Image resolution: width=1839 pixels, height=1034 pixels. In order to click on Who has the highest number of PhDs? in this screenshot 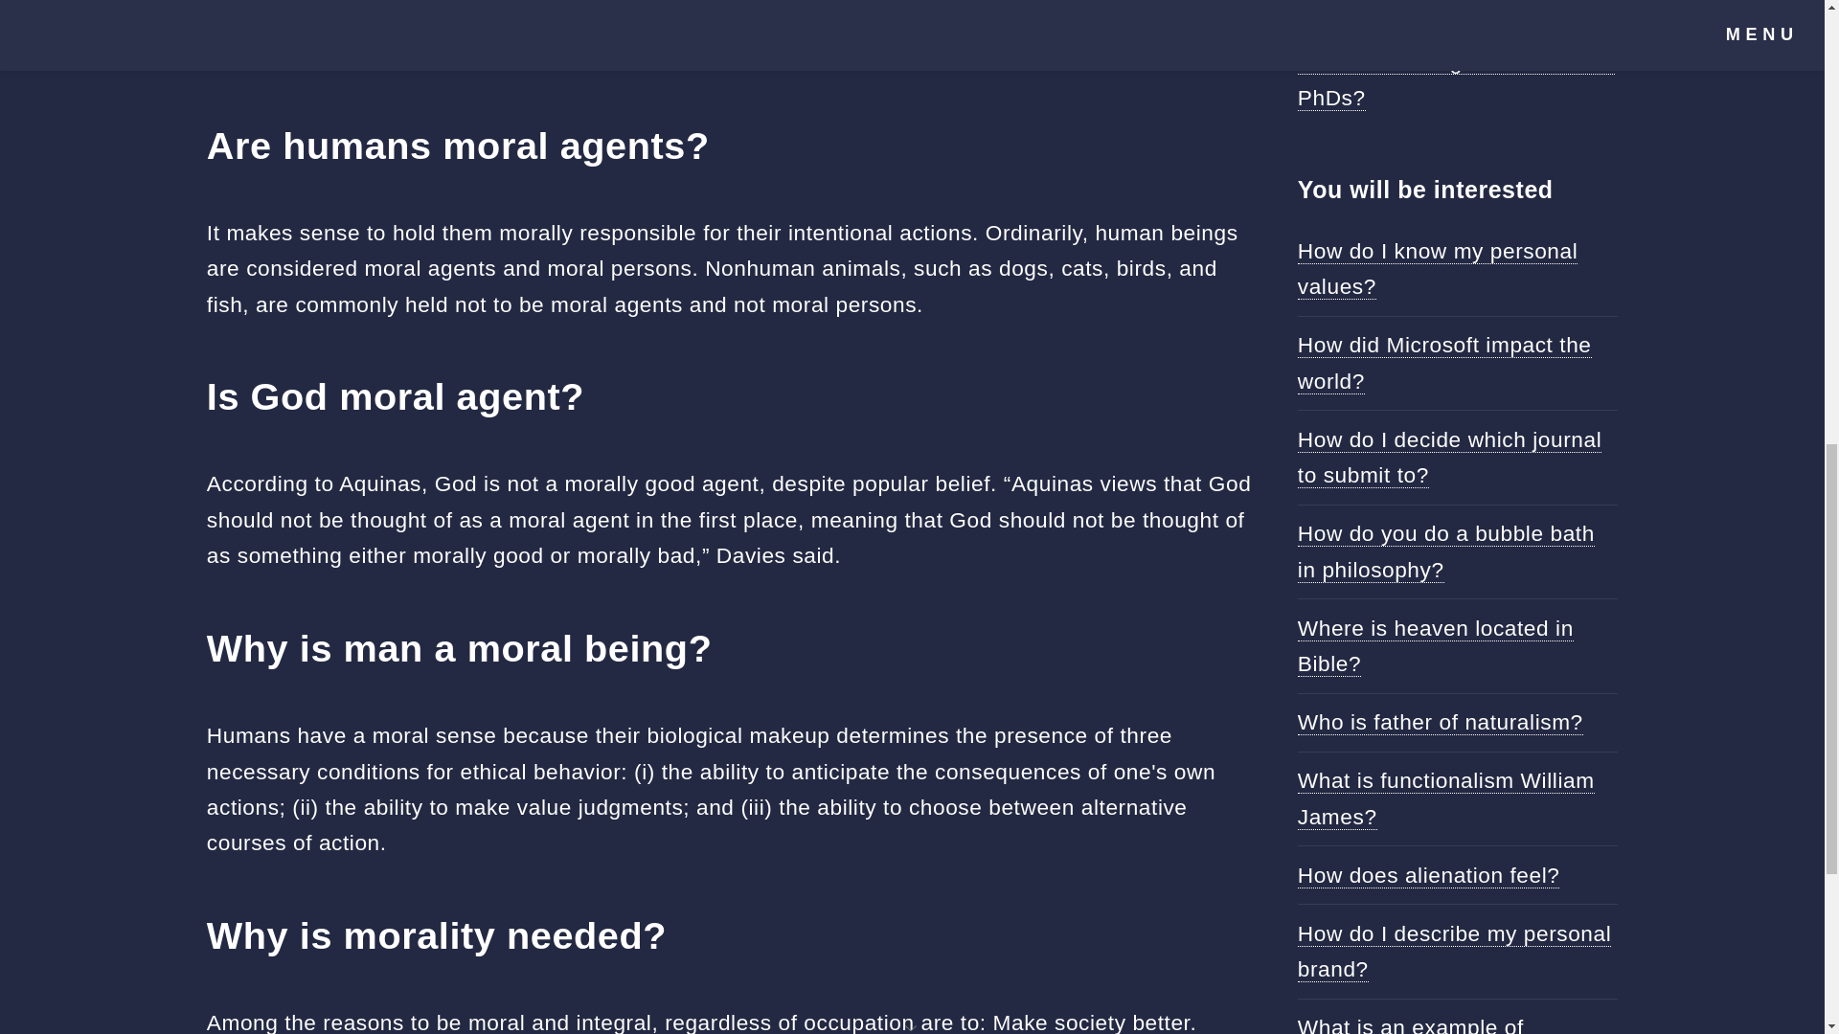, I will do `click(1456, 79)`.